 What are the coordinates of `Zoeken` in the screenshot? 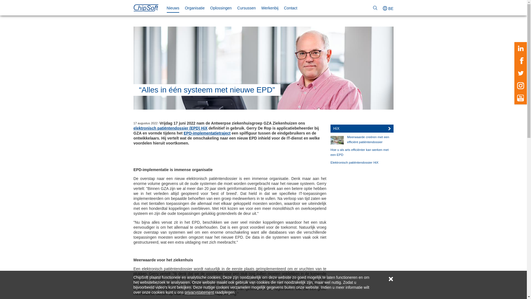 It's located at (375, 8).